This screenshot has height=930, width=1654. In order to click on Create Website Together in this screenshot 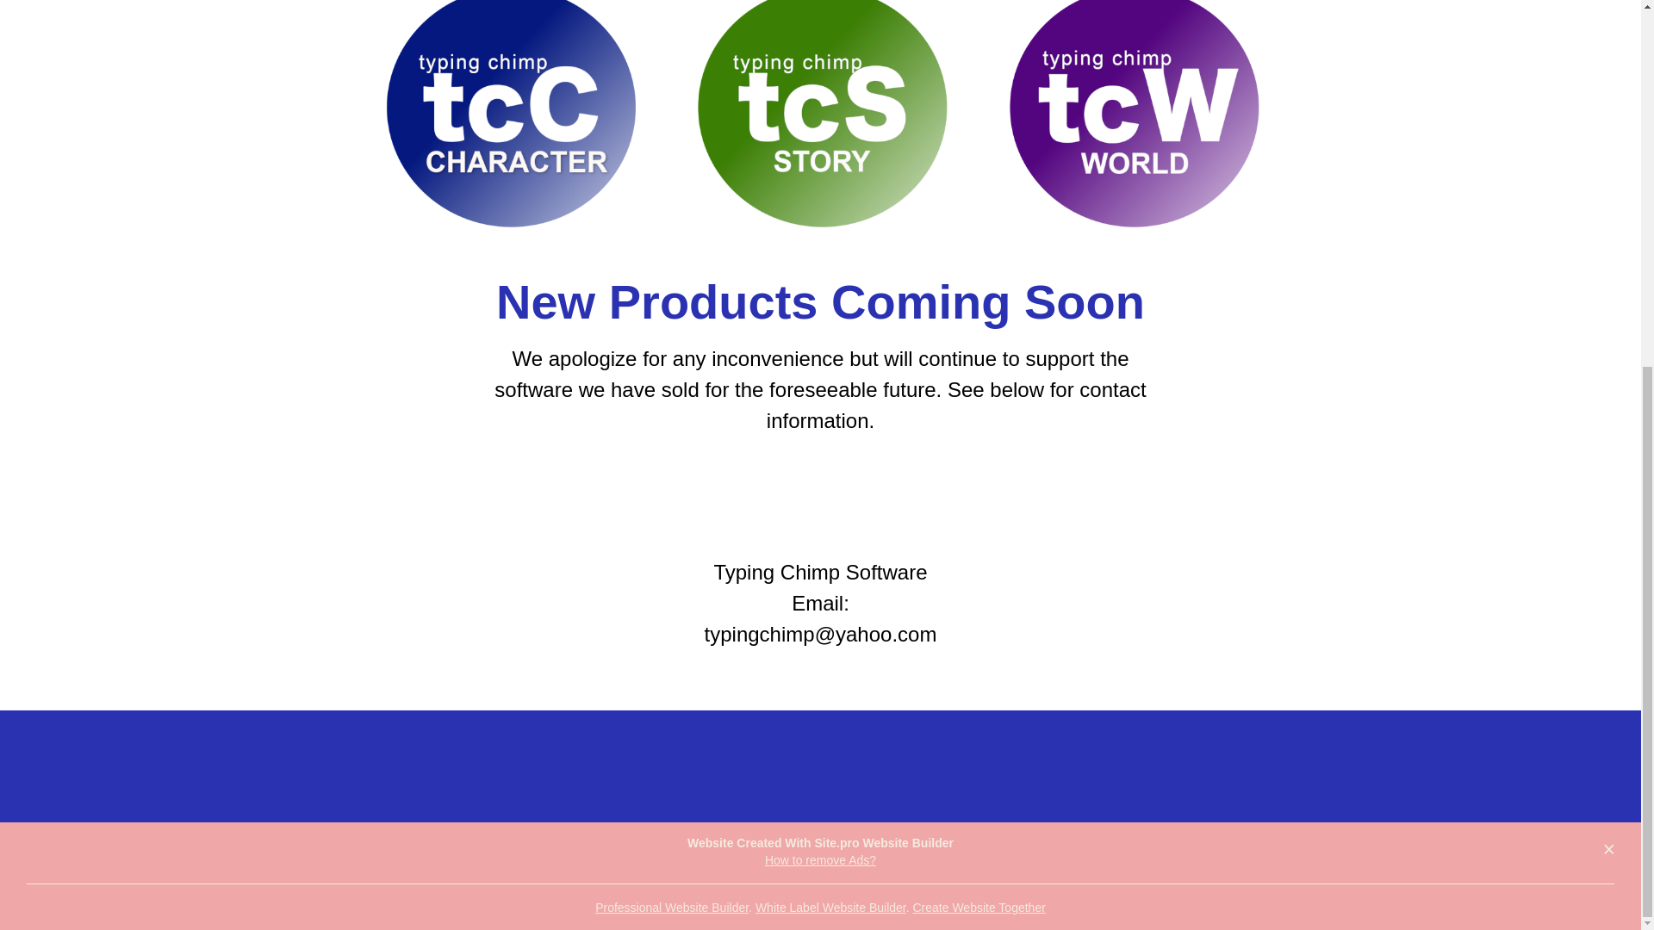, I will do `click(979, 908)`.